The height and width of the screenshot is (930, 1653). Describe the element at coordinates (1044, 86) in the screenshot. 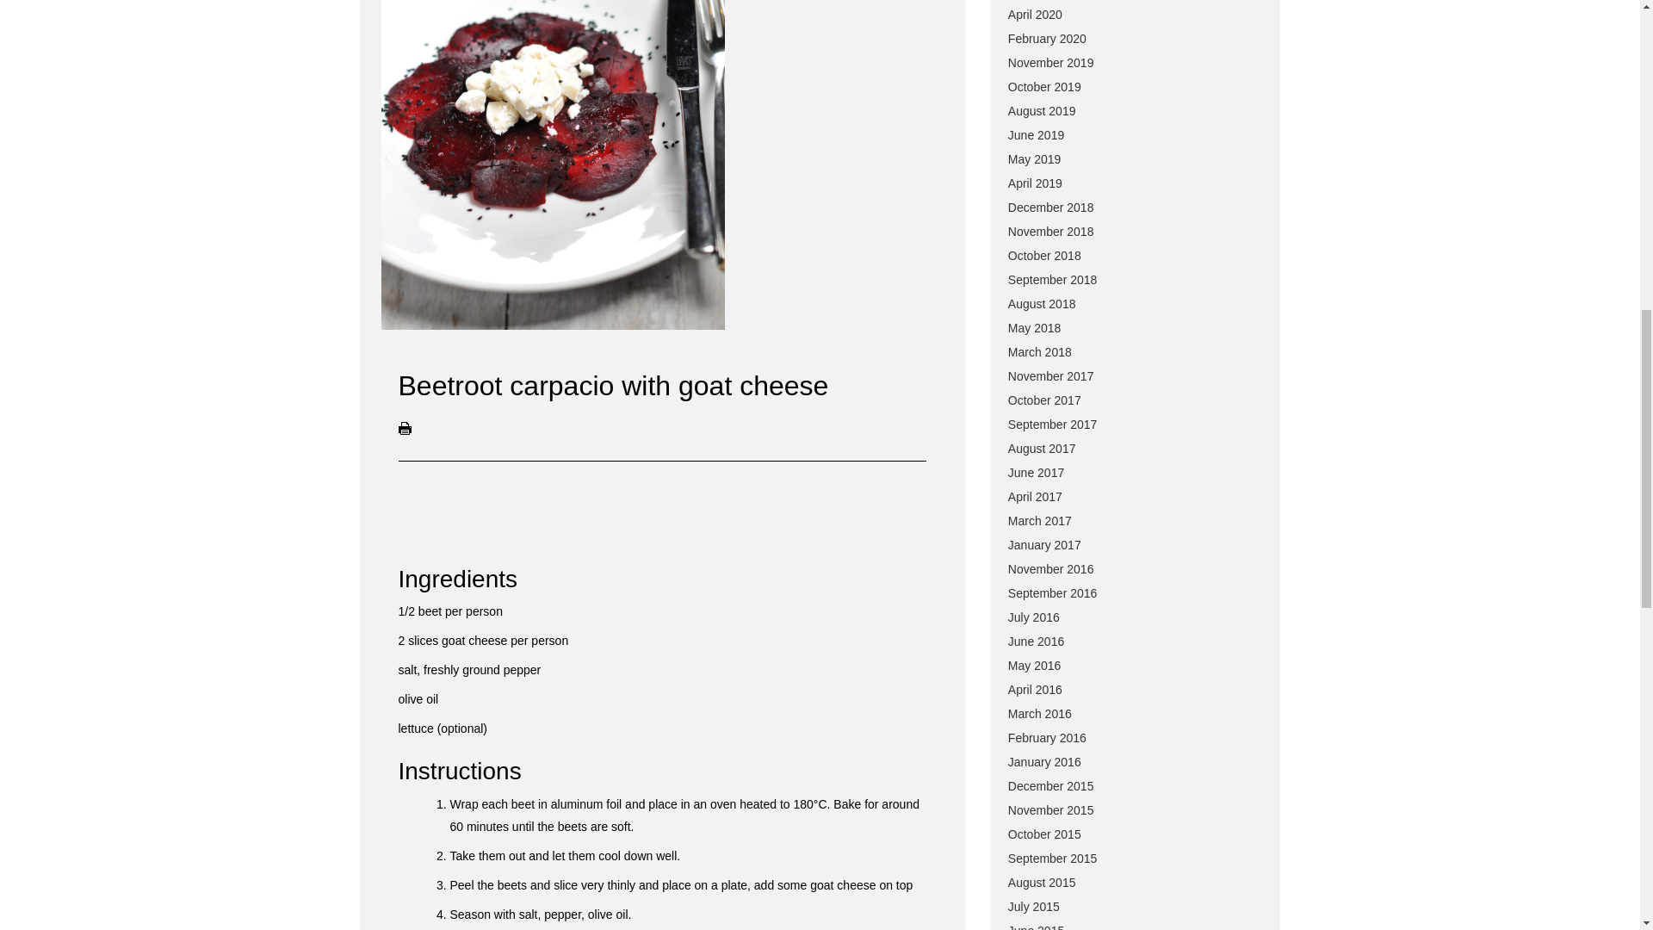

I see `October 2019` at that location.